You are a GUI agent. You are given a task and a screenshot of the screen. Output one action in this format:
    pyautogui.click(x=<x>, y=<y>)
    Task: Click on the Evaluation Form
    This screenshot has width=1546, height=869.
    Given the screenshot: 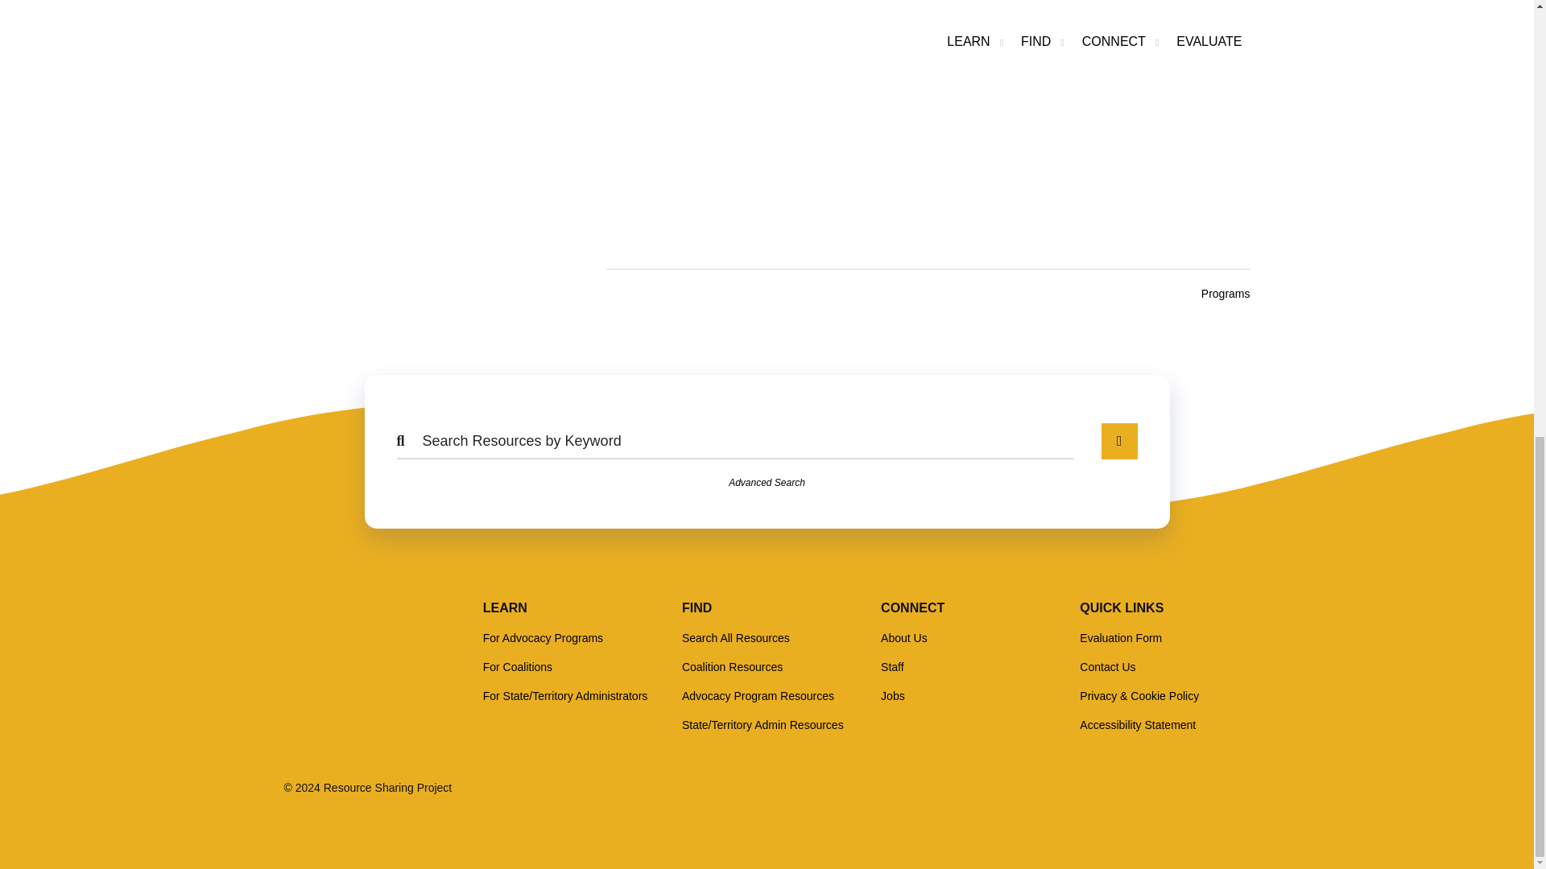 What is the action you would take?
    pyautogui.click(x=1121, y=638)
    